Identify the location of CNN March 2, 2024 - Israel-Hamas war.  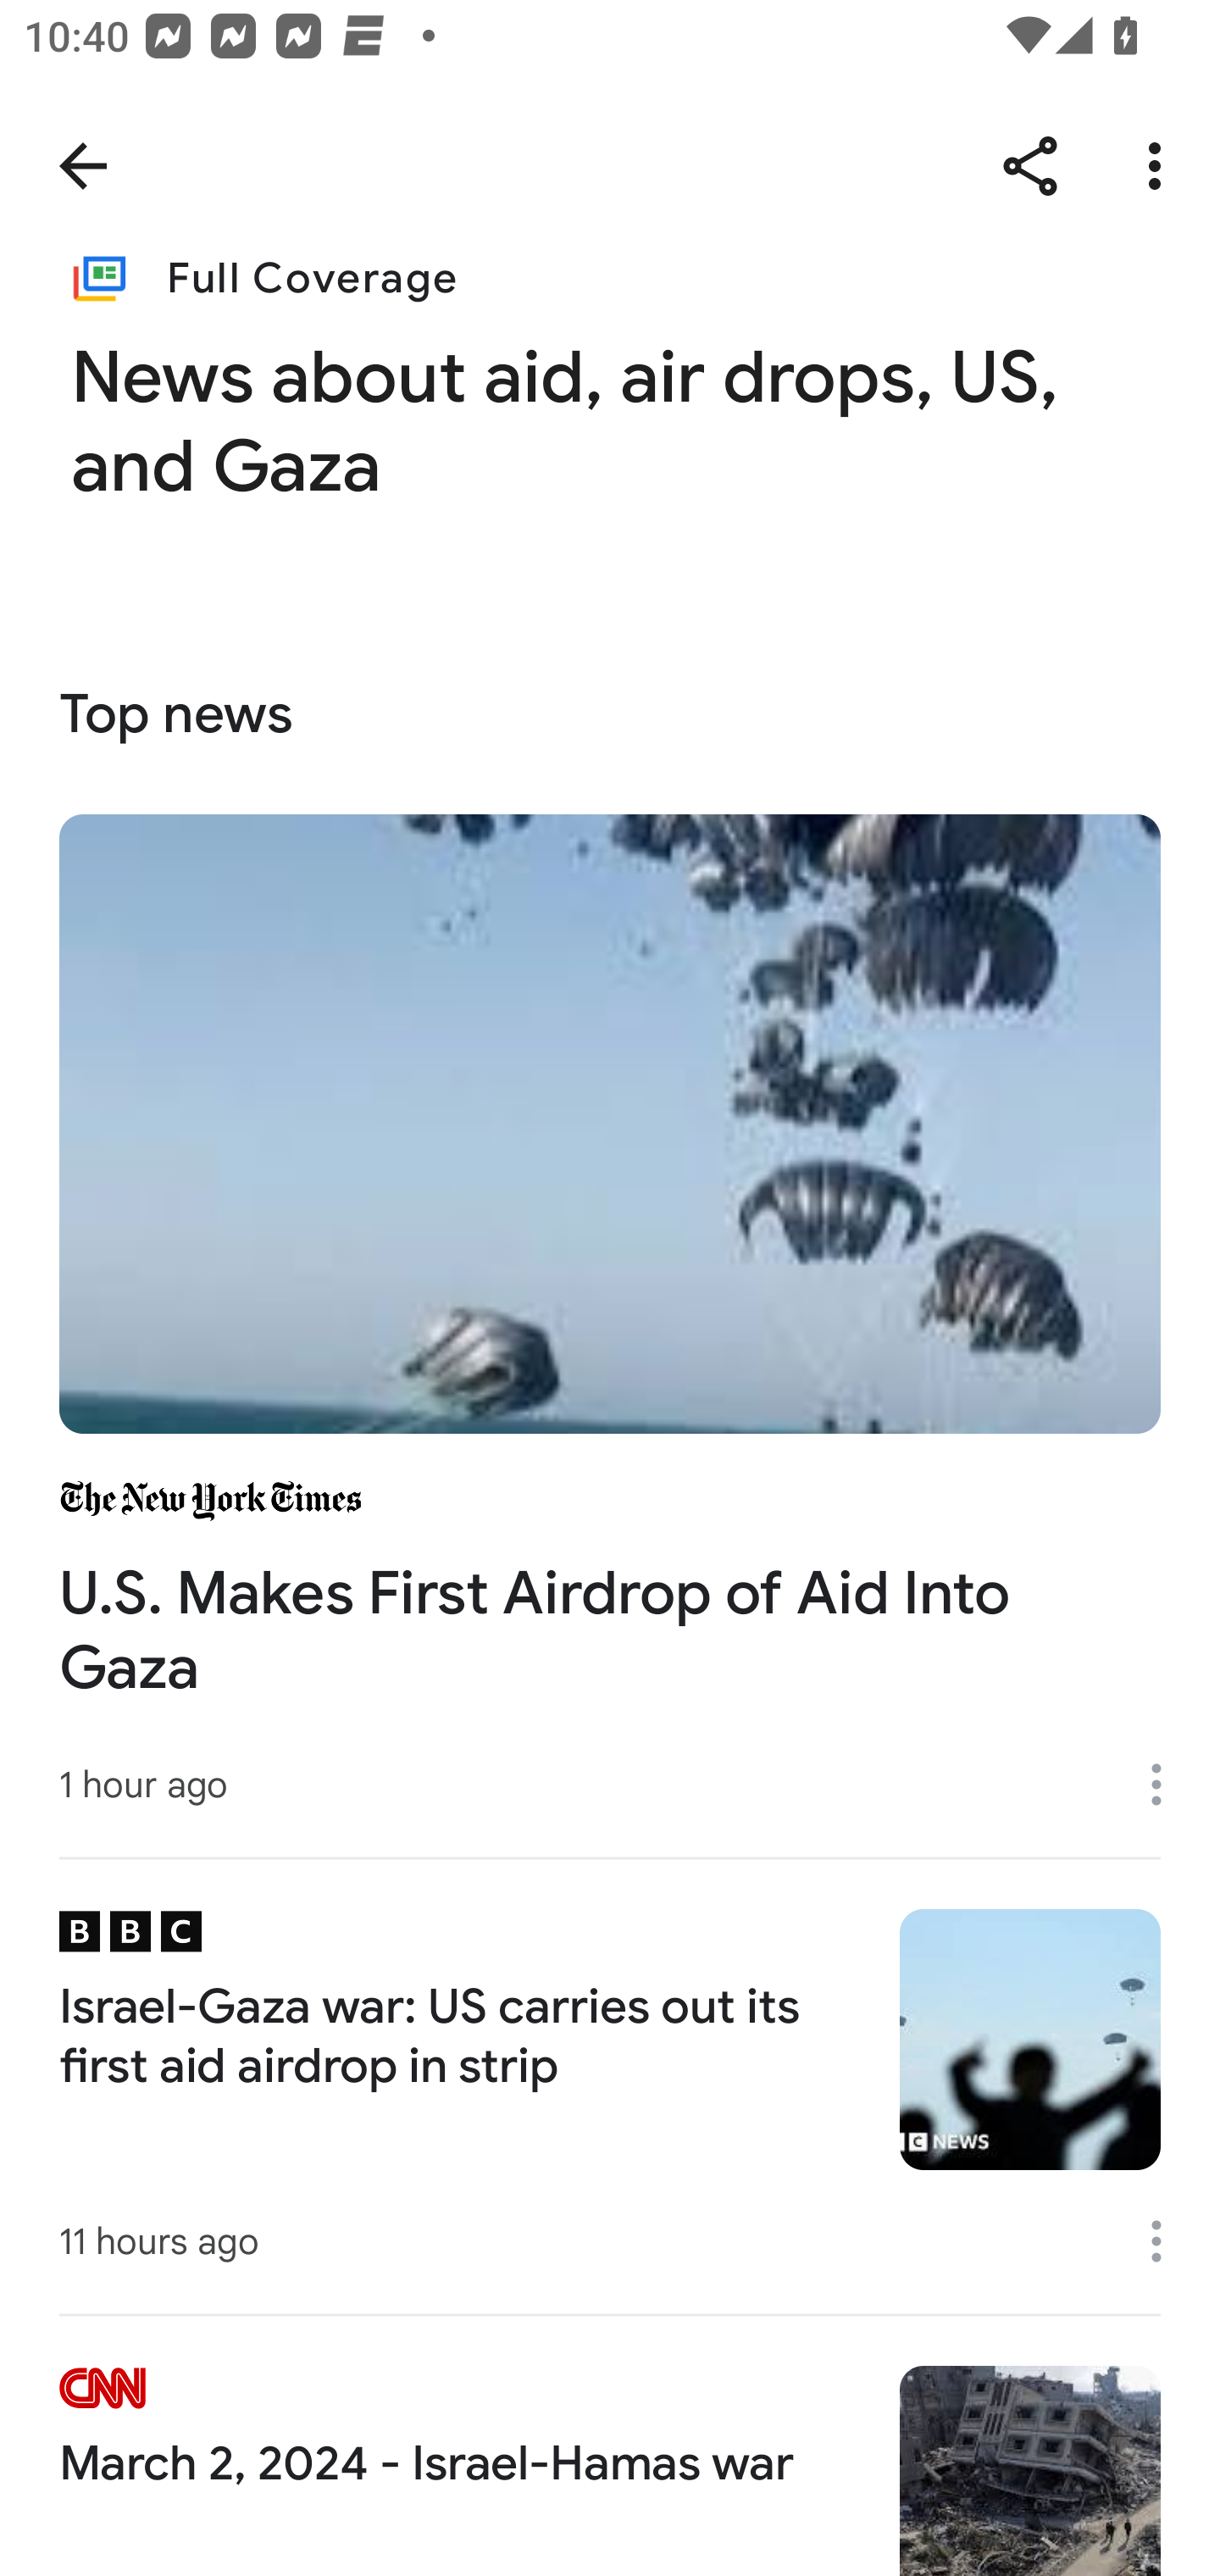
(610, 2444).